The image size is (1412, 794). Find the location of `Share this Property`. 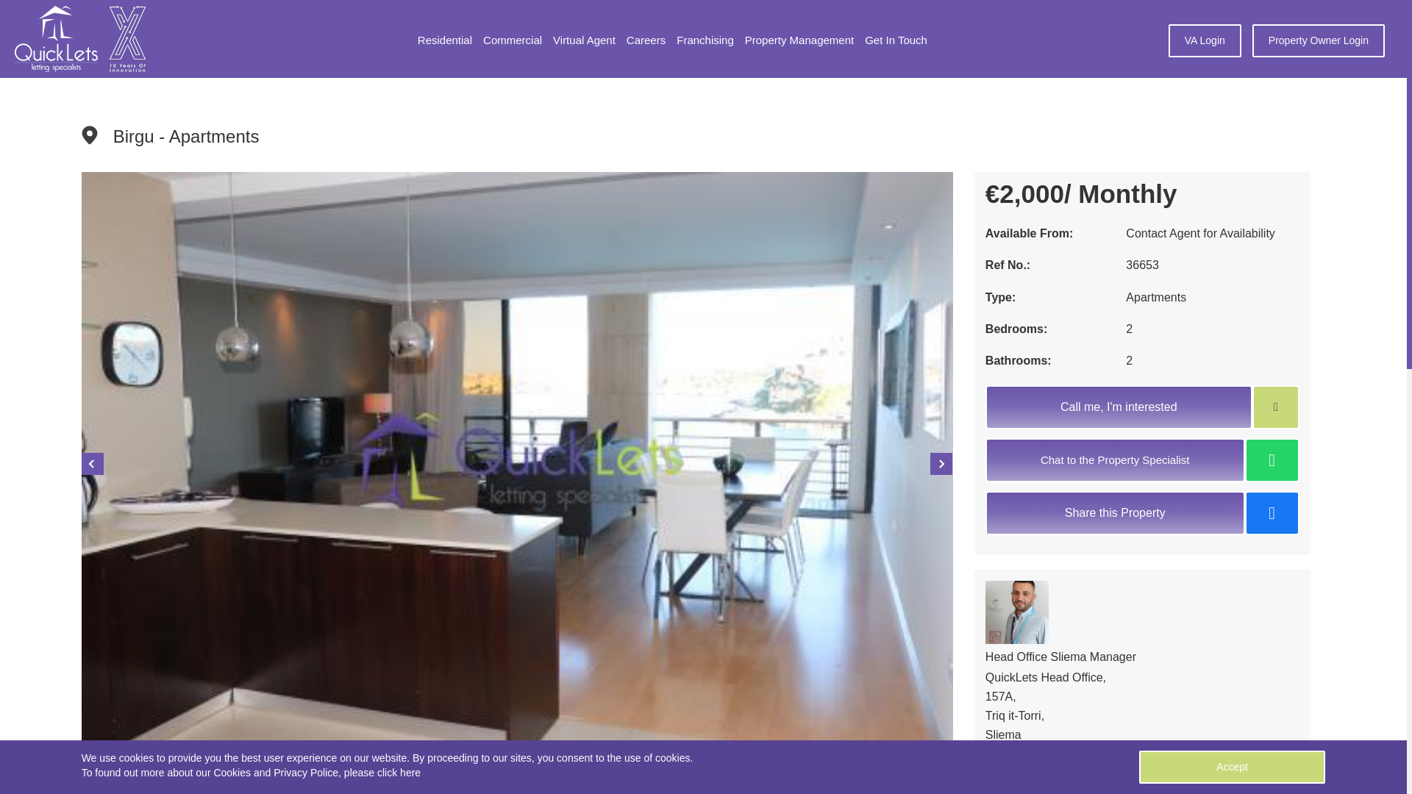

Share this Property is located at coordinates (1142, 518).